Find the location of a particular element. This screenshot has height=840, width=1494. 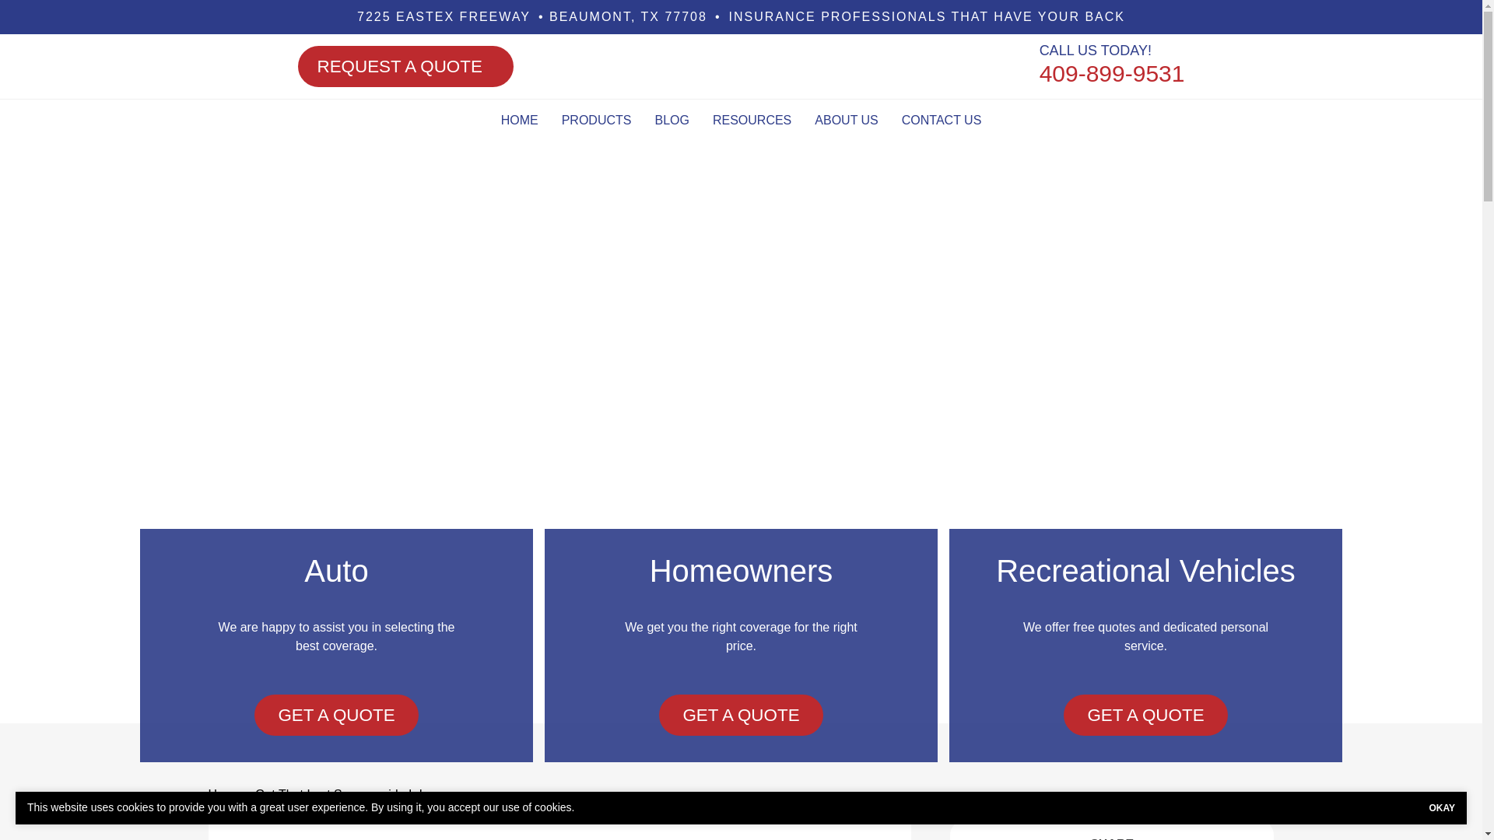

GET A QUOTE is located at coordinates (1145, 770).